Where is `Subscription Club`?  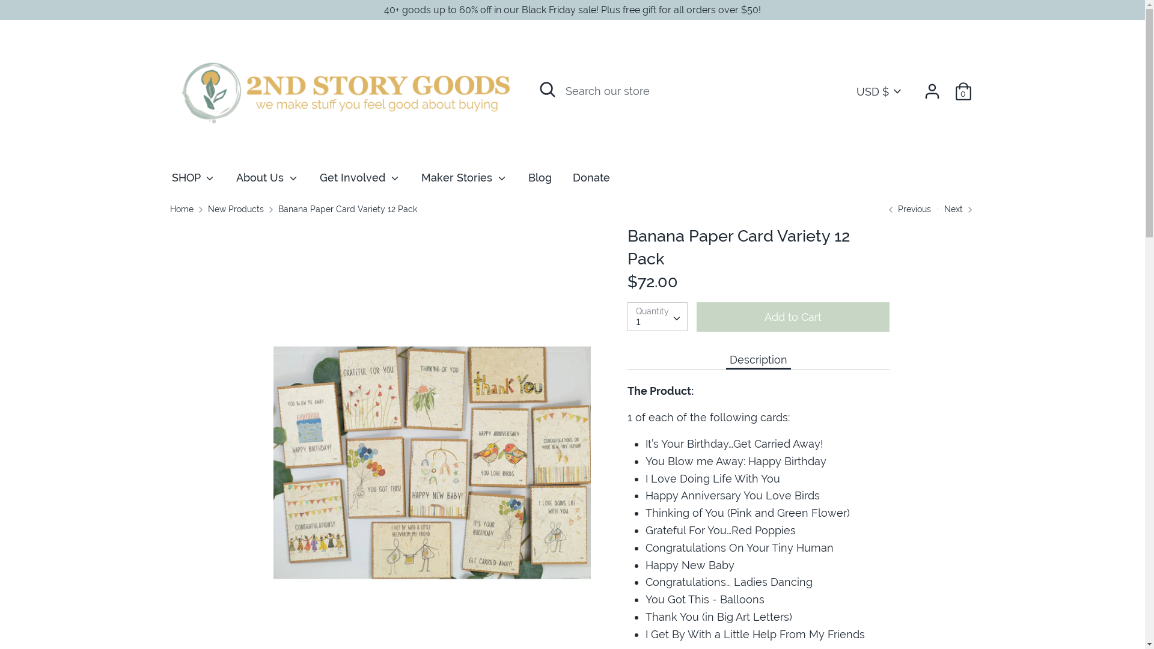 Subscription Club is located at coordinates (325, 505).